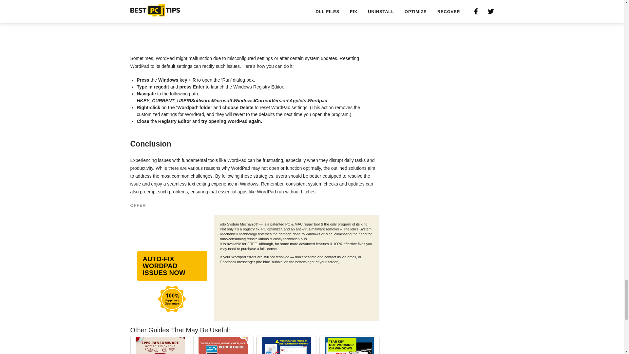 The height and width of the screenshot is (354, 629). What do you see at coordinates (172, 265) in the screenshot?
I see `AUTO-FIX WORDPAD ISSUES NOW` at bounding box center [172, 265].